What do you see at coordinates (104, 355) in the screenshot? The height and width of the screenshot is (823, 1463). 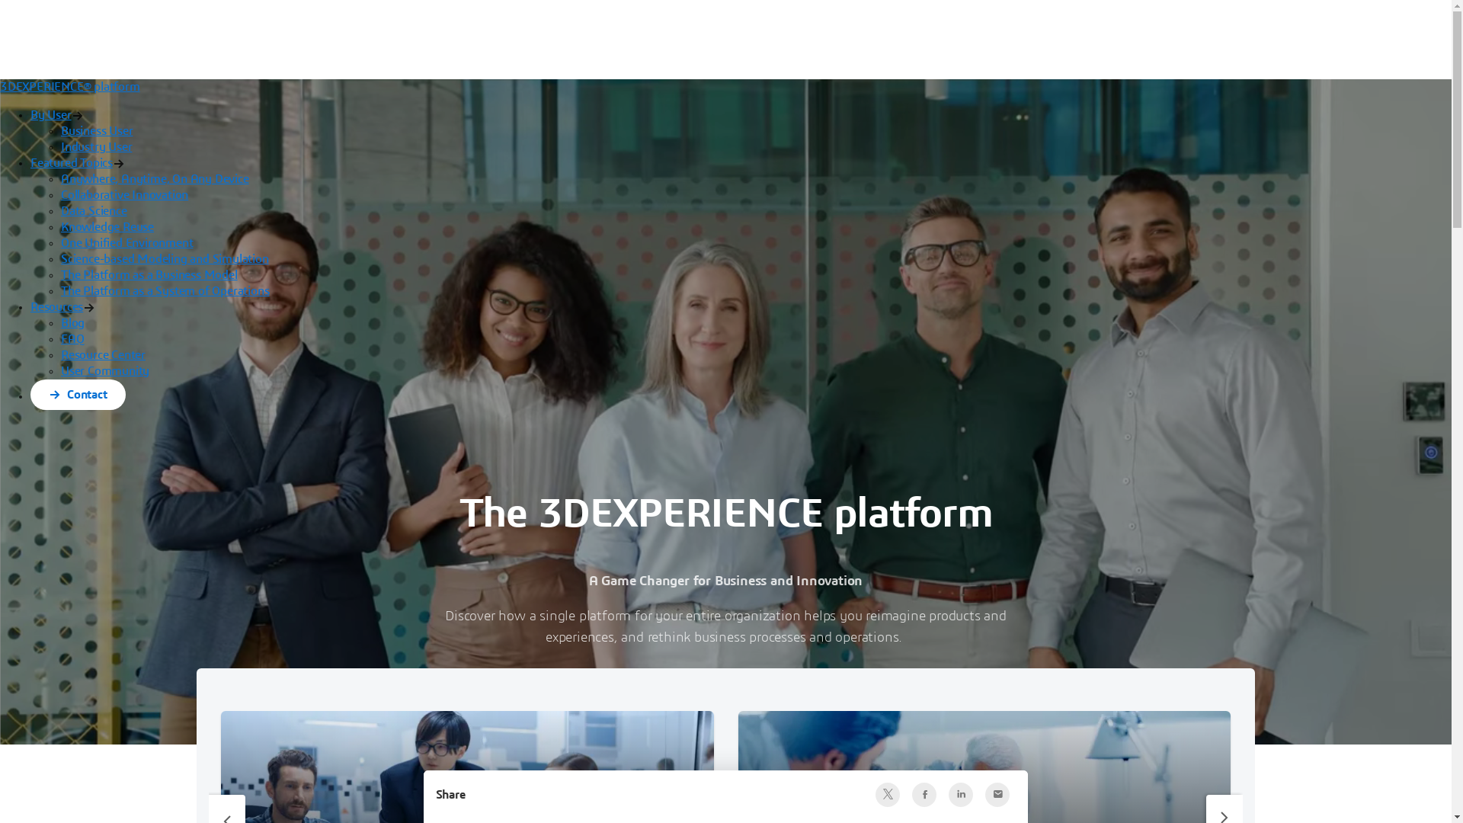 I see `Resource Center` at bounding box center [104, 355].